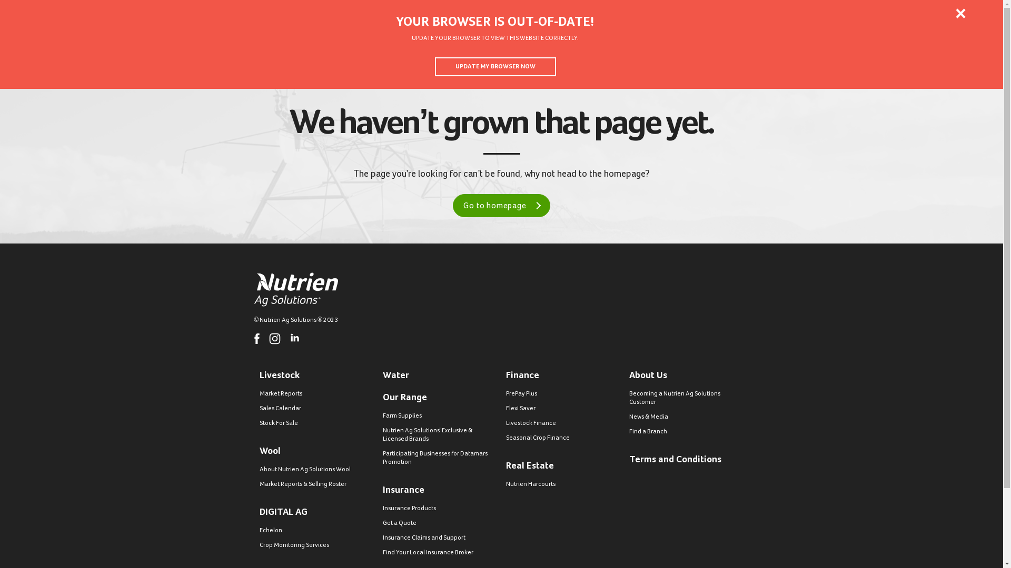 The image size is (1011, 568). What do you see at coordinates (686, 376) in the screenshot?
I see `About Us` at bounding box center [686, 376].